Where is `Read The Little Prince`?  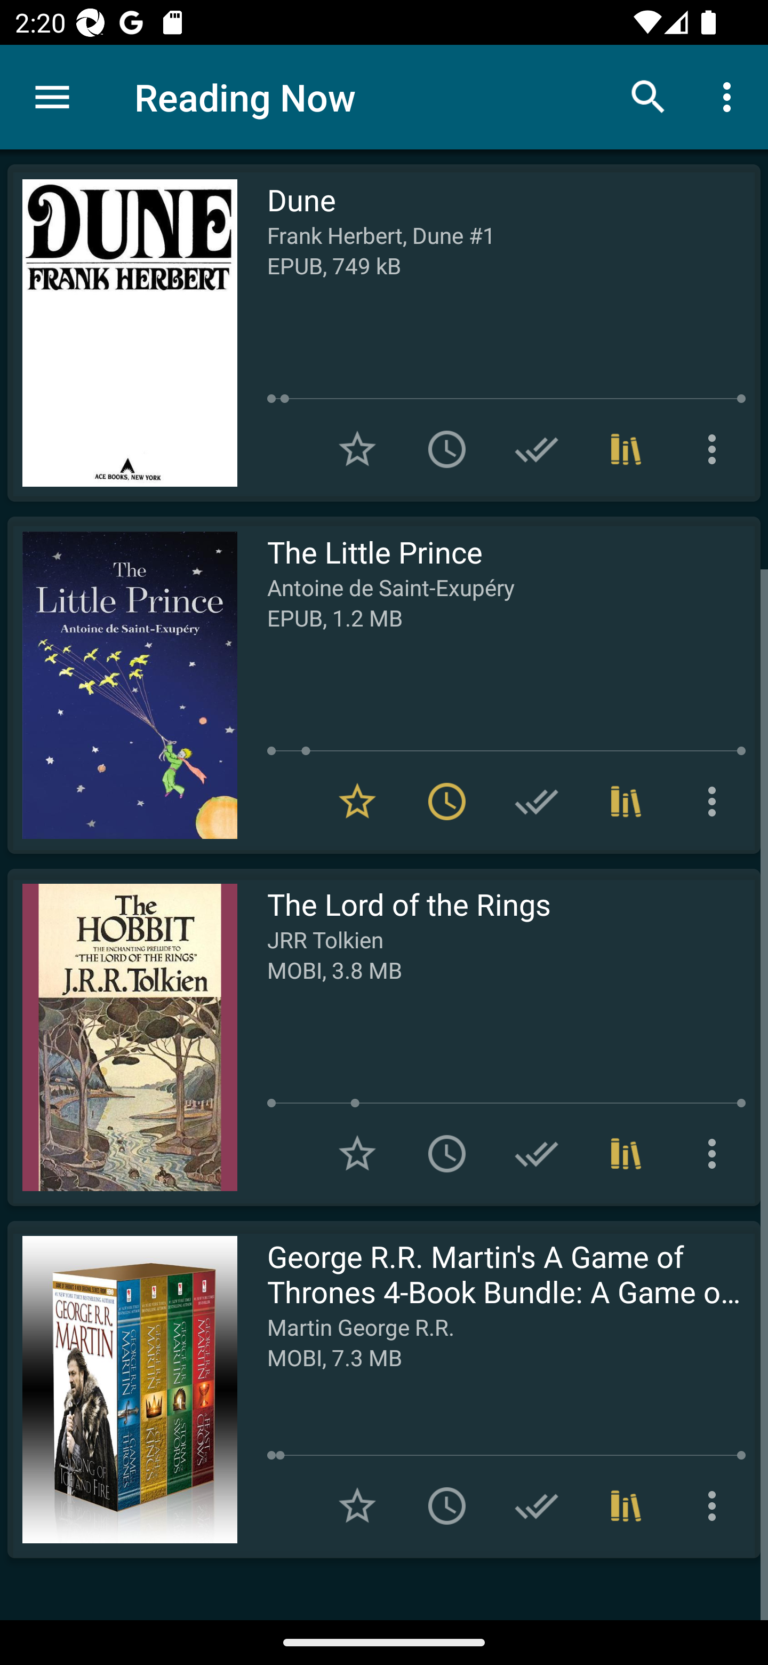 Read The Little Prince is located at coordinates (122, 685).